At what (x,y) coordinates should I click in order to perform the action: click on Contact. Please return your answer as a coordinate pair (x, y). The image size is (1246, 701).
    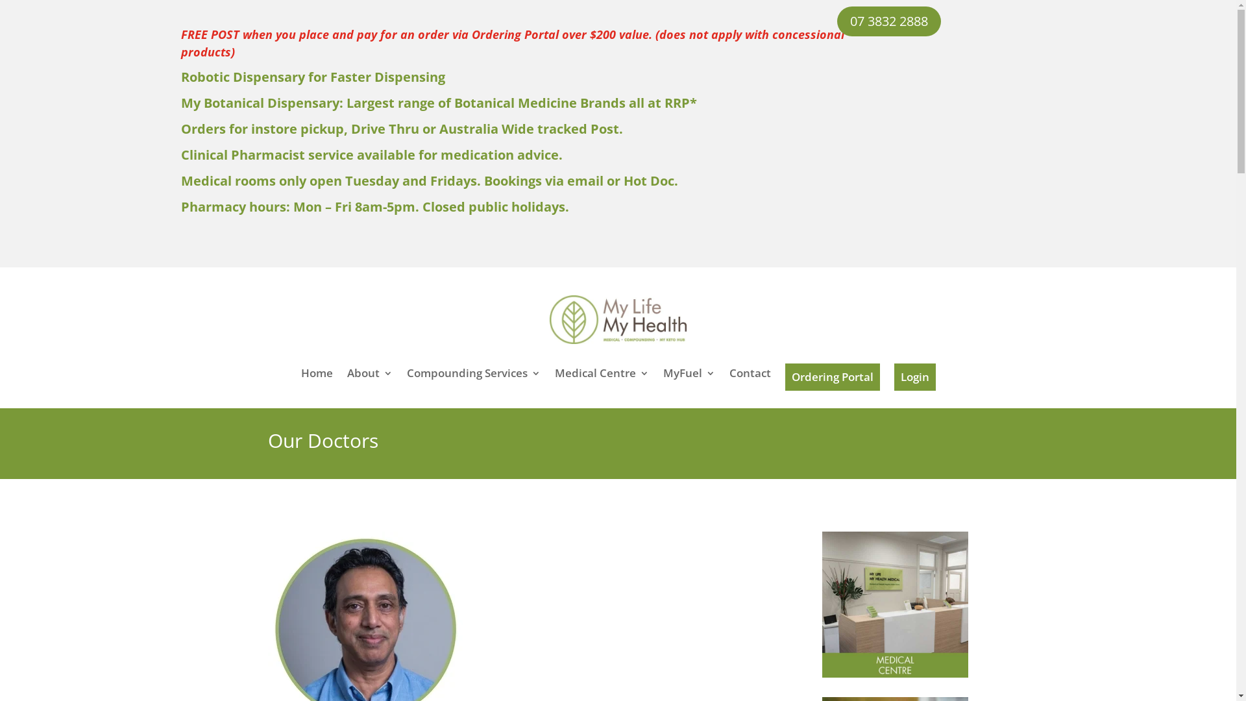
    Looking at the image, I should click on (750, 380).